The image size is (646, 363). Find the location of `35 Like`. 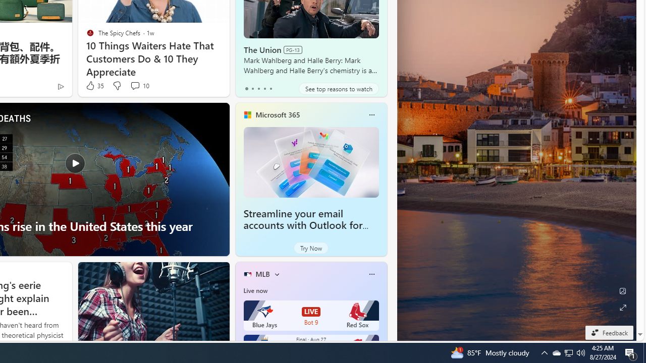

35 Like is located at coordinates (94, 86).